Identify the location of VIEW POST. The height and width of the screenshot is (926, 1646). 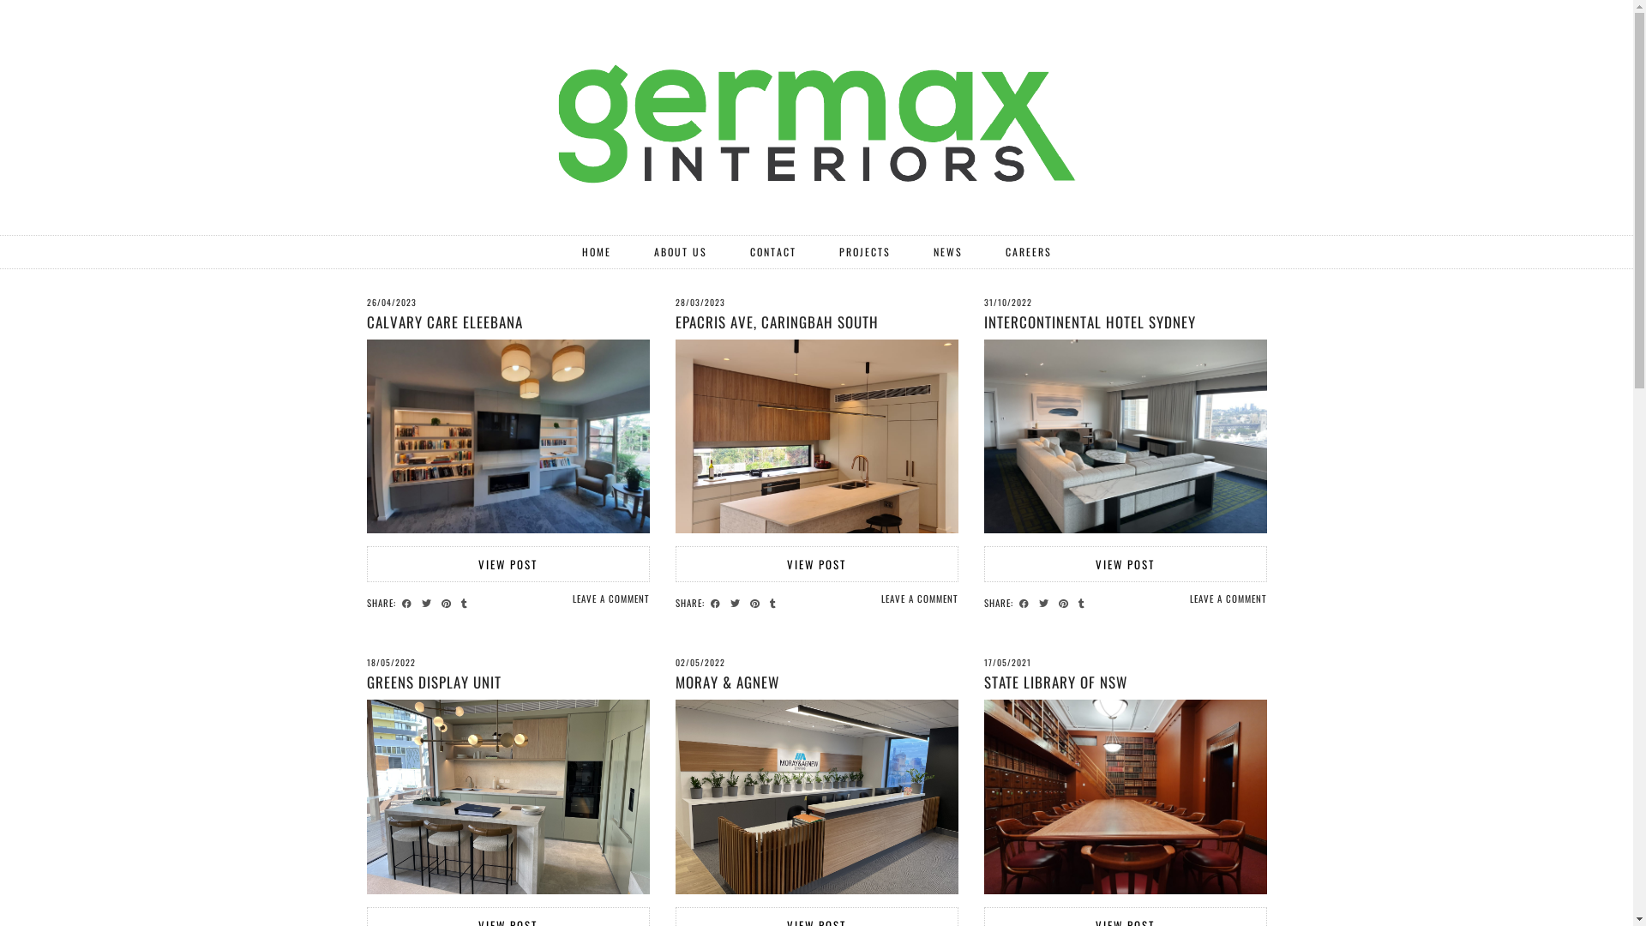
(817, 564).